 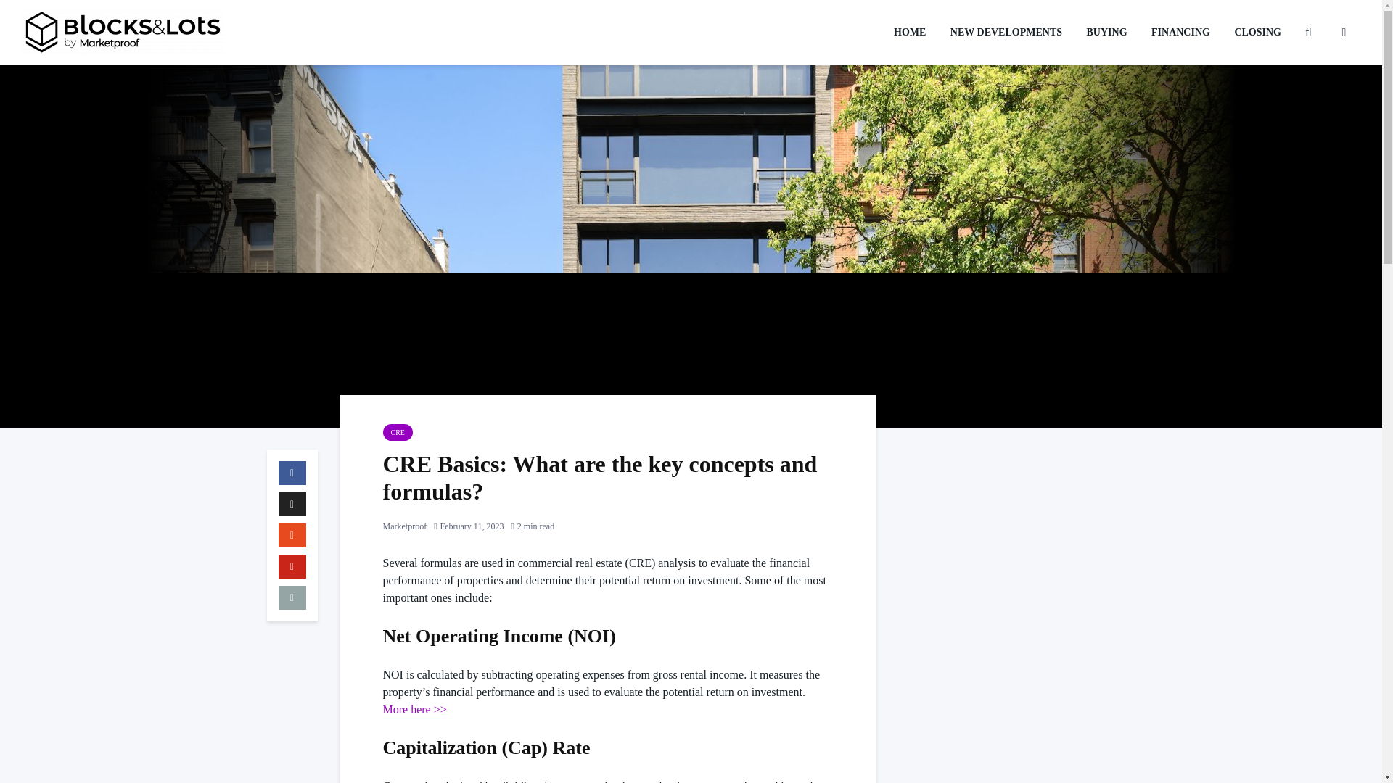 I want to click on BUYING, so click(x=1106, y=32).